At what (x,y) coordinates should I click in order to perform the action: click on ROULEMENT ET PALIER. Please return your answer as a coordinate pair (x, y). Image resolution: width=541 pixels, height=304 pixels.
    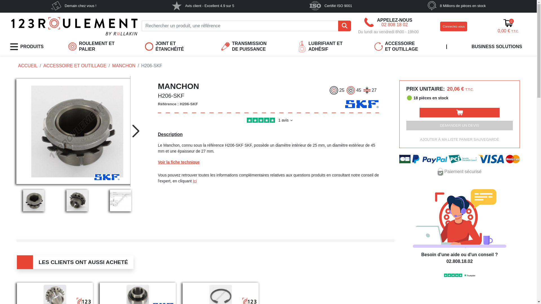
    Looking at the image, I should click on (92, 47).